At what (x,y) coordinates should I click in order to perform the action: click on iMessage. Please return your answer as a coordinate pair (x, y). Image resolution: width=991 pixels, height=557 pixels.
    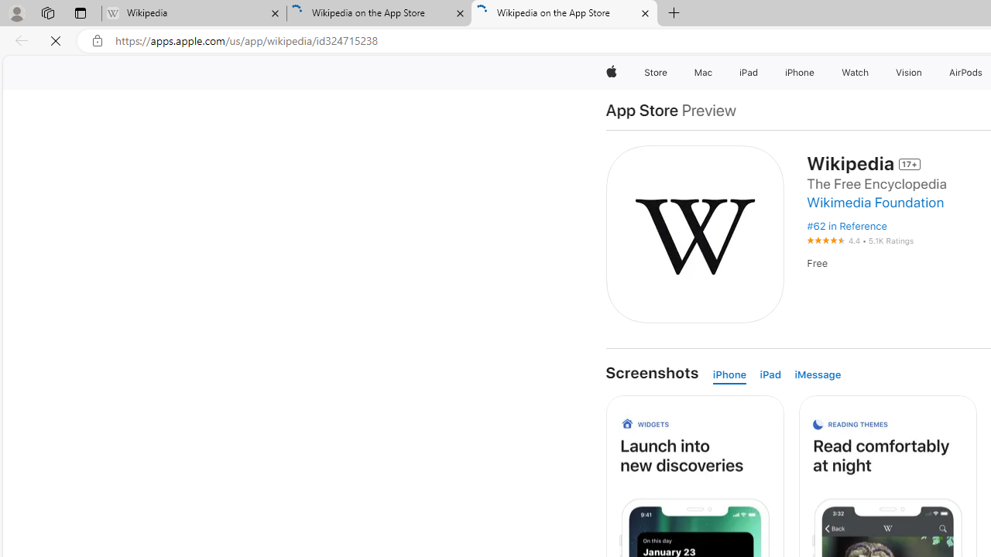
    Looking at the image, I should click on (821, 374).